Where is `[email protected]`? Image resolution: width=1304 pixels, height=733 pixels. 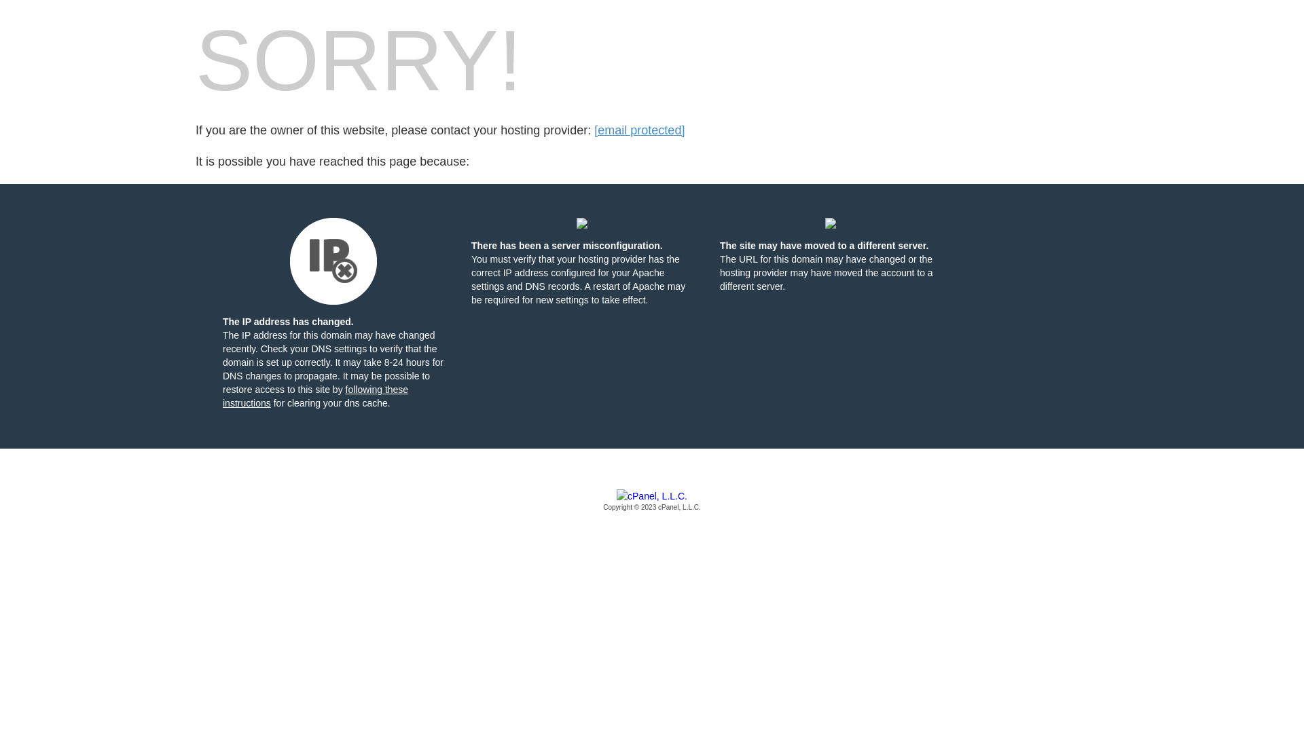 [email protected] is located at coordinates (640, 130).